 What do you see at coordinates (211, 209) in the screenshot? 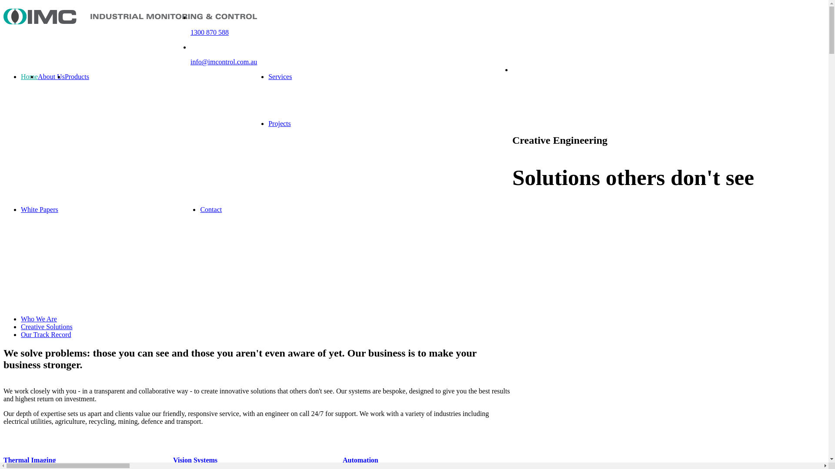
I see `Contact` at bounding box center [211, 209].